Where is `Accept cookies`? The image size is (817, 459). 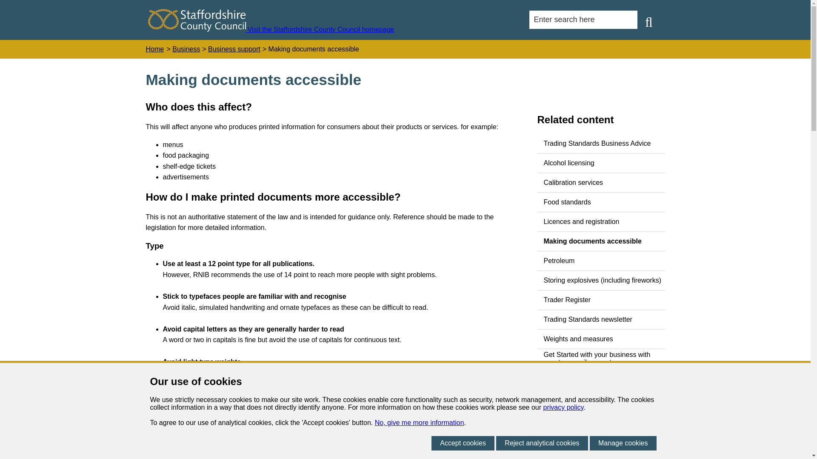
Accept cookies is located at coordinates (463, 443).